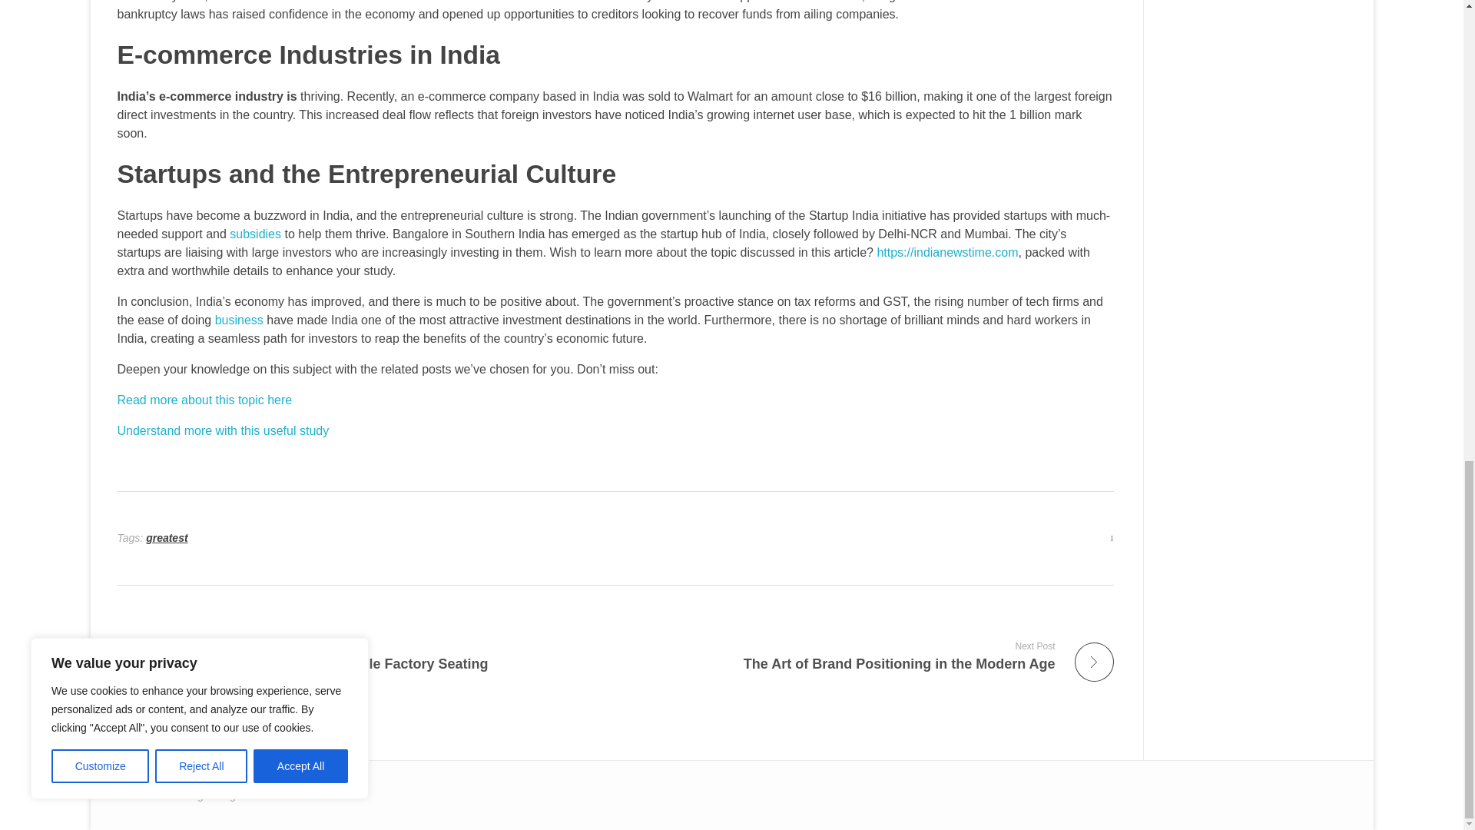 The image size is (1475, 830). I want to click on Understand more with this useful study, so click(223, 430).